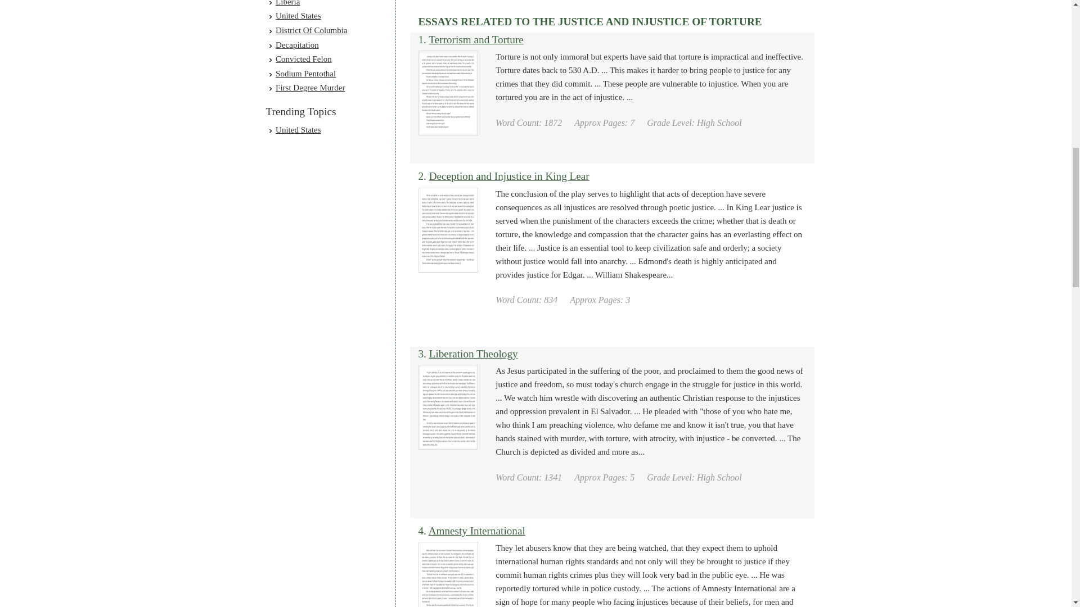 This screenshot has height=607, width=1080. I want to click on United States, so click(298, 129).